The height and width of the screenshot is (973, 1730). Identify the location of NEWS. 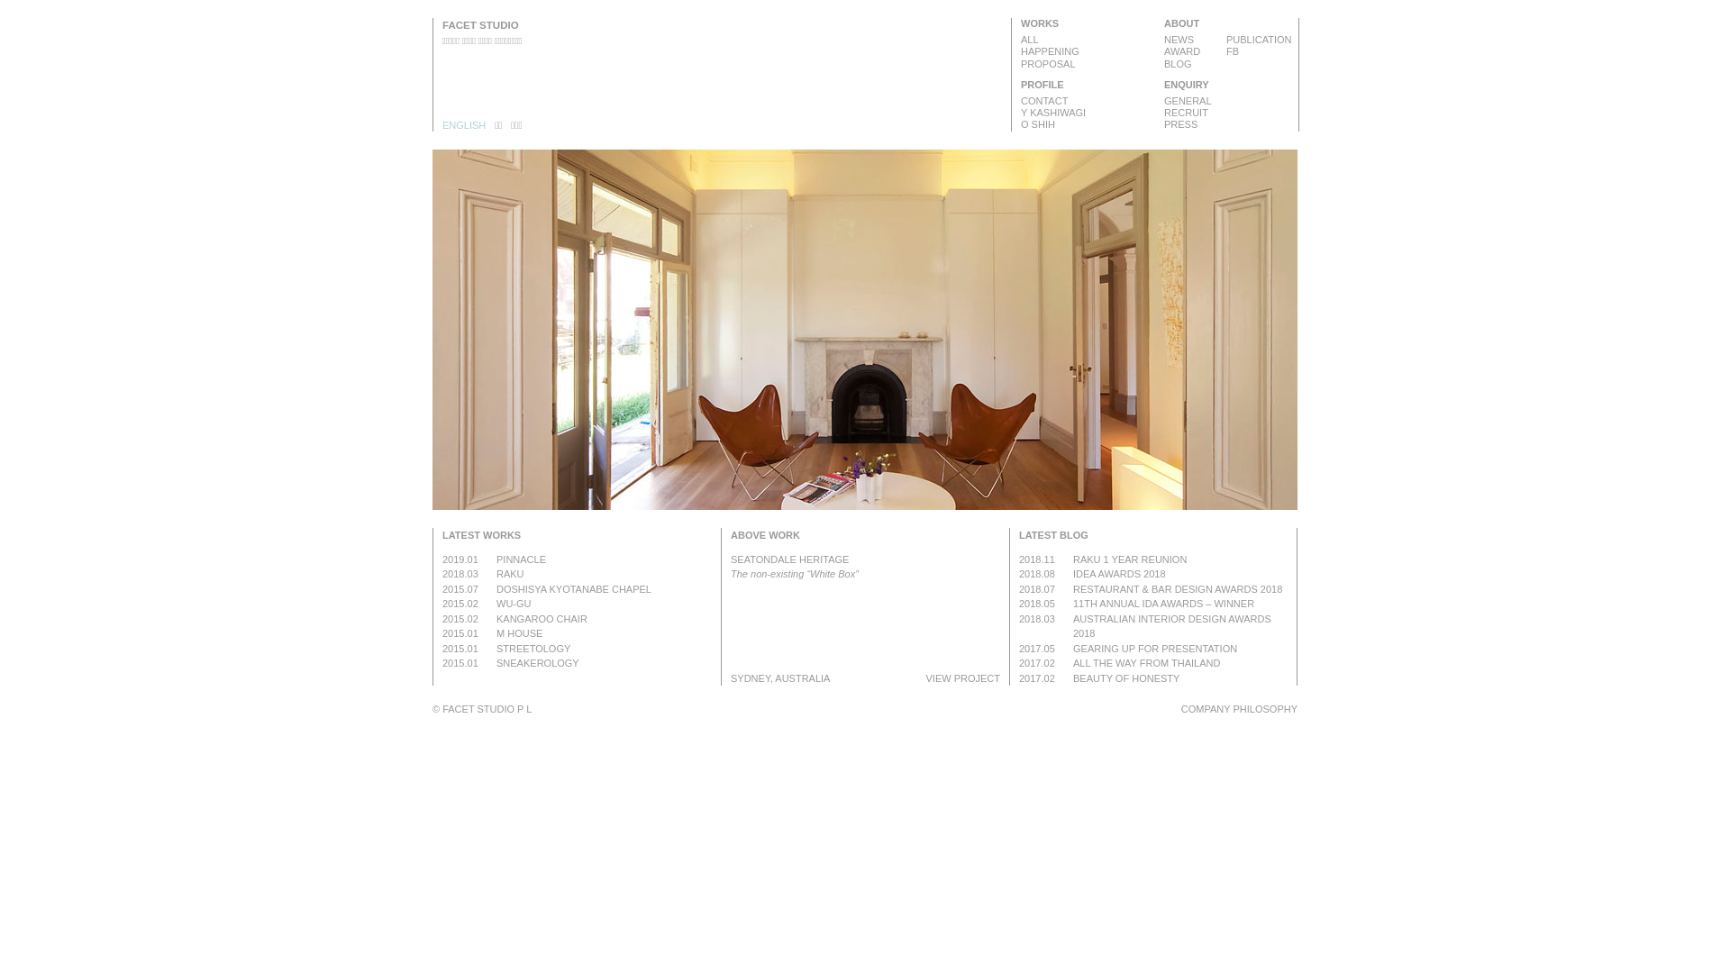
(1197, 40).